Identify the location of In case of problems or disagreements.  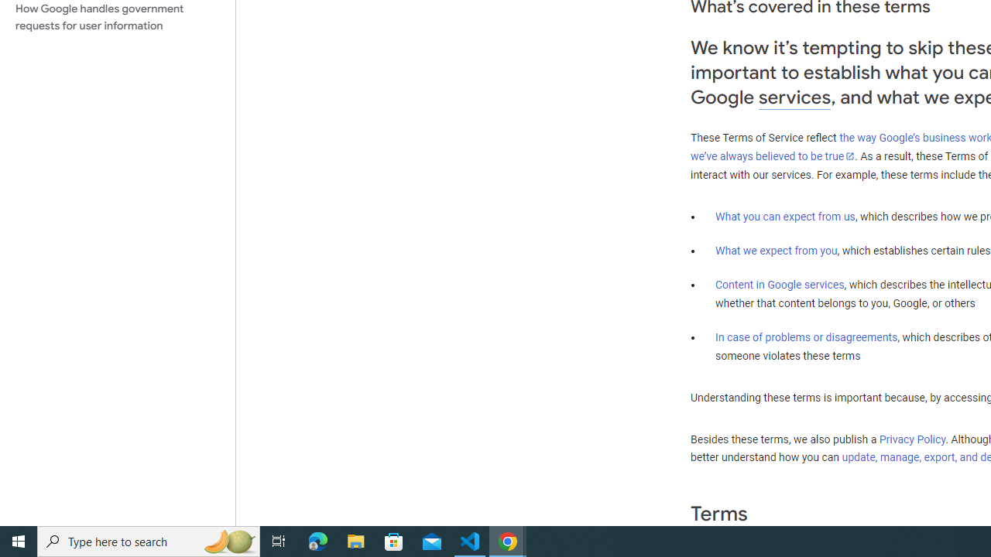
(807, 337).